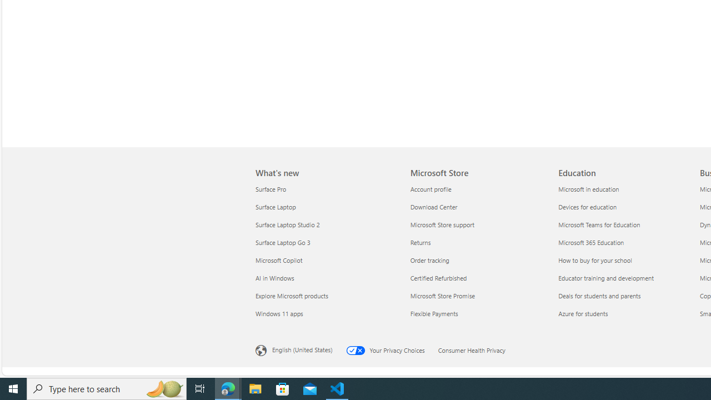 This screenshot has width=711, height=400. What do you see at coordinates (583, 313) in the screenshot?
I see `Azure for students Education` at bounding box center [583, 313].